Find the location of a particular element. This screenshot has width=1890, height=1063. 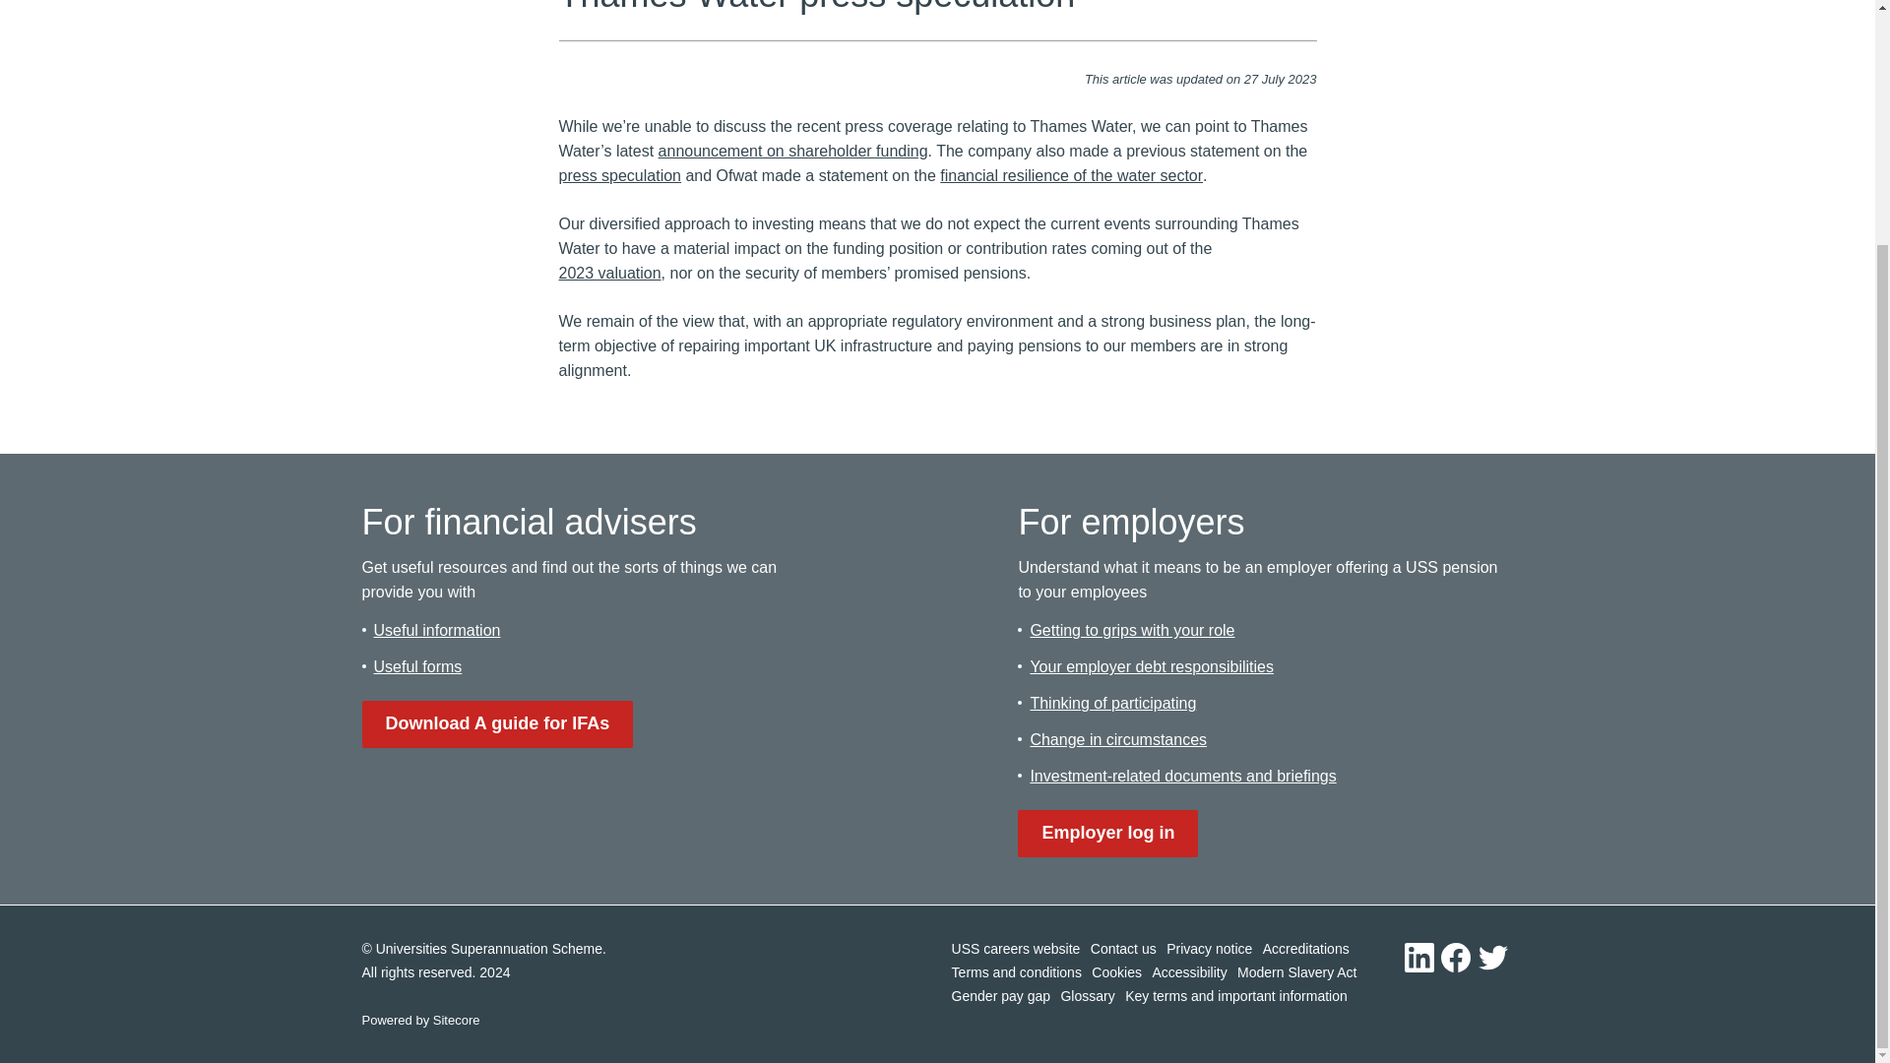

Opens in a new window is located at coordinates (620, 175).